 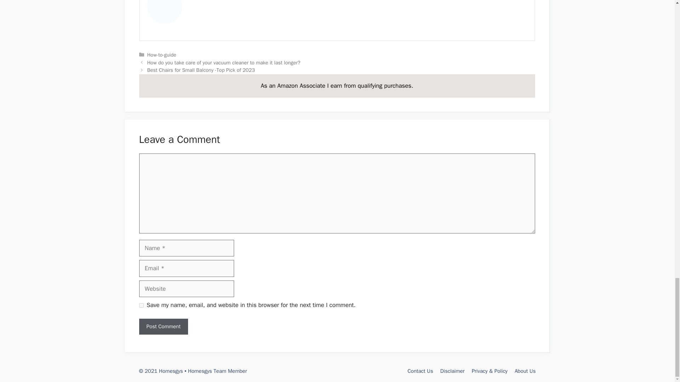 What do you see at coordinates (141, 306) in the screenshot?
I see `yes` at bounding box center [141, 306].